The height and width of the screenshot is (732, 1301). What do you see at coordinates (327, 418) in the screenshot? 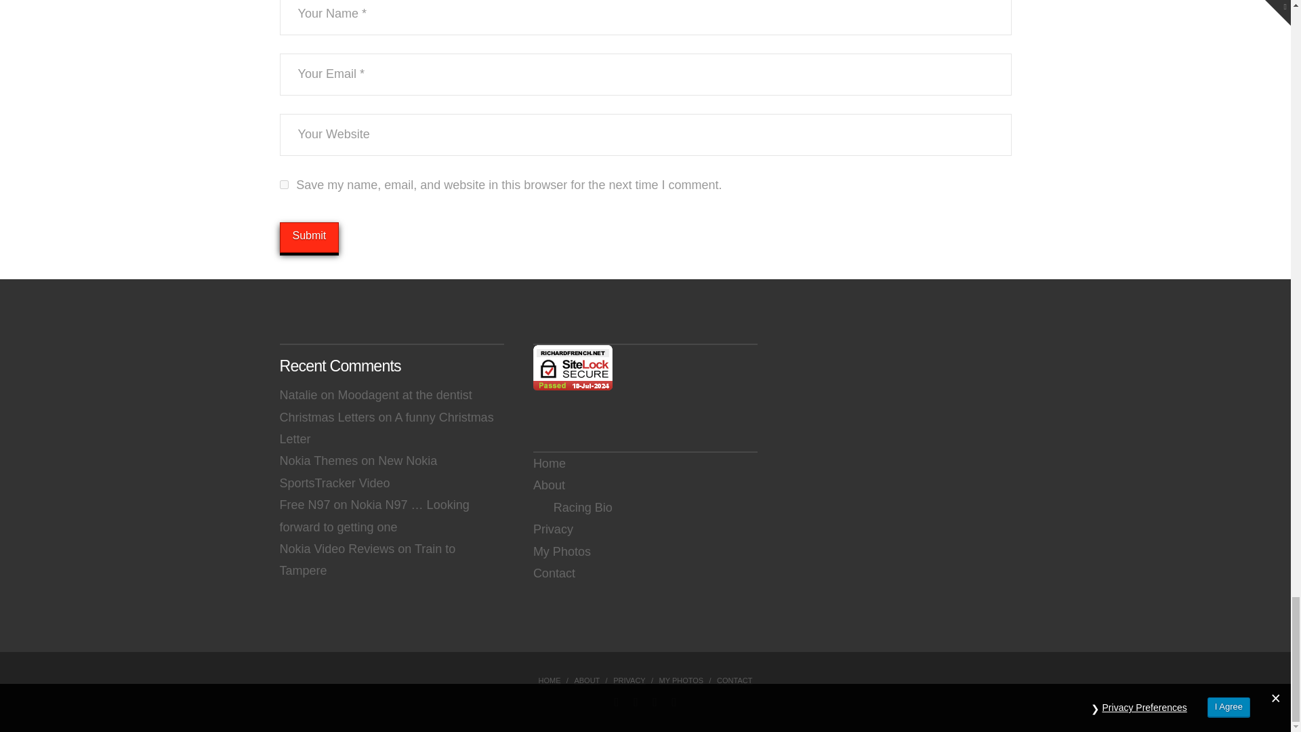
I see `Christmas Letters` at bounding box center [327, 418].